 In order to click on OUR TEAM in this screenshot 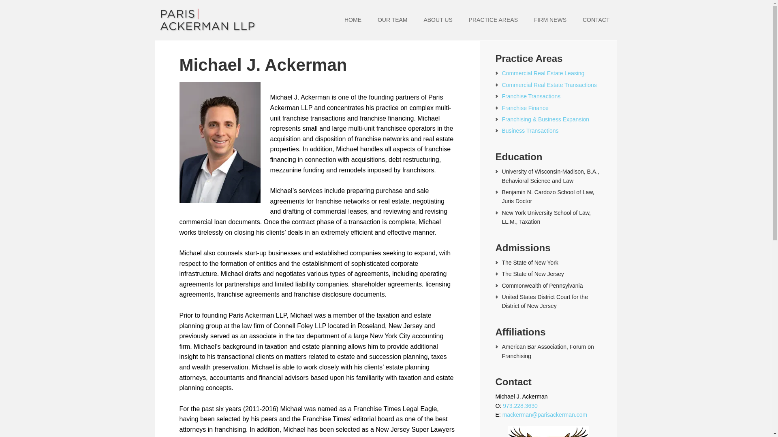, I will do `click(392, 20)`.